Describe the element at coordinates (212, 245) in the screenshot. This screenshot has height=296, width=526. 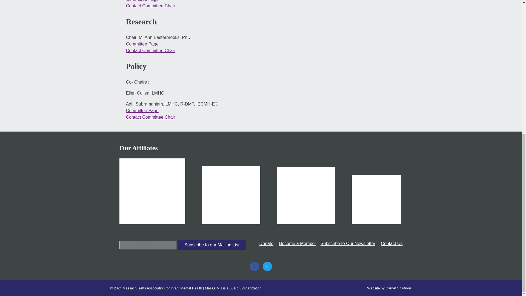
I see `Subscribe to our Mailing List` at that location.